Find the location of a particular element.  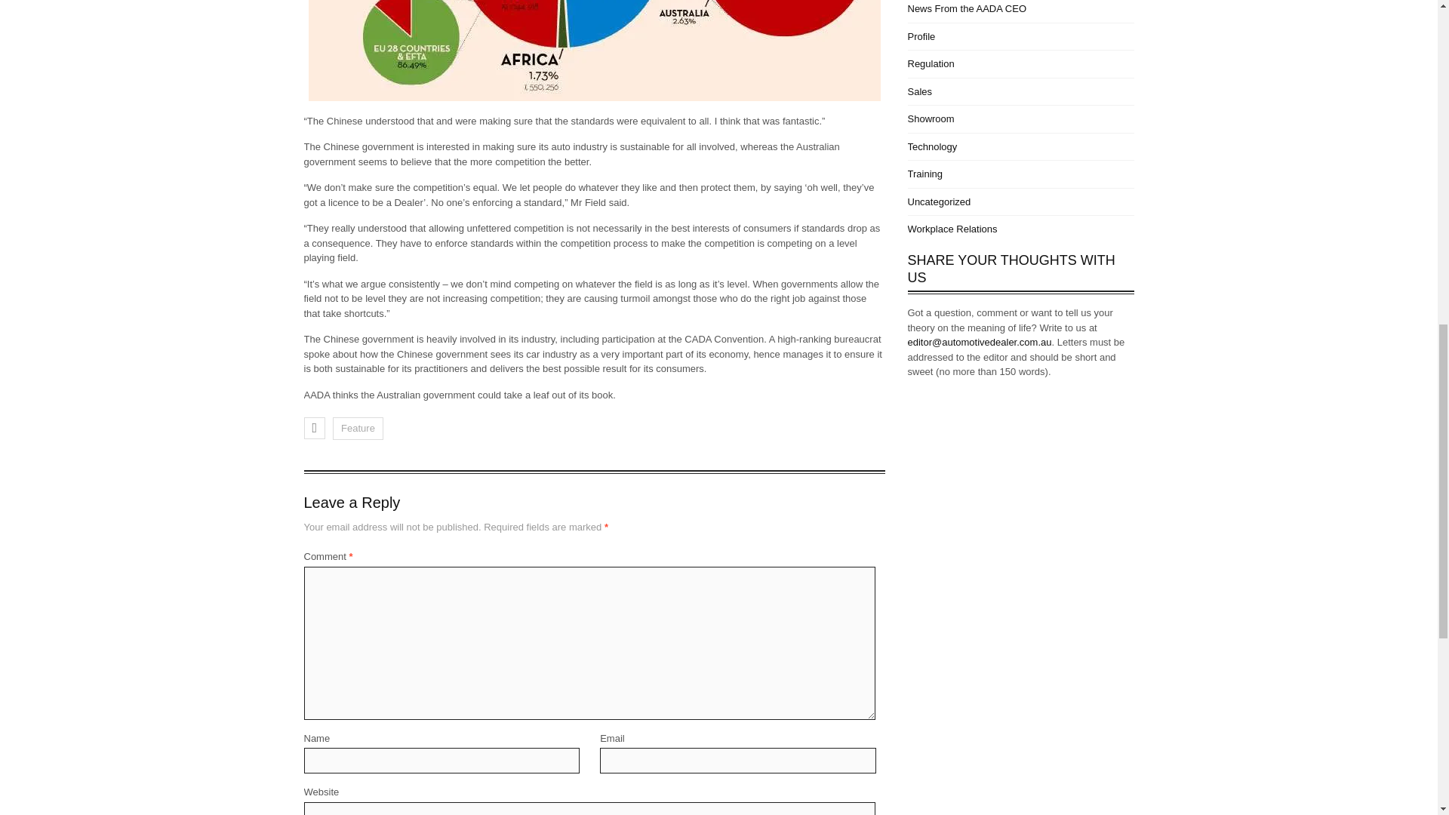

Regulation is located at coordinates (930, 63).